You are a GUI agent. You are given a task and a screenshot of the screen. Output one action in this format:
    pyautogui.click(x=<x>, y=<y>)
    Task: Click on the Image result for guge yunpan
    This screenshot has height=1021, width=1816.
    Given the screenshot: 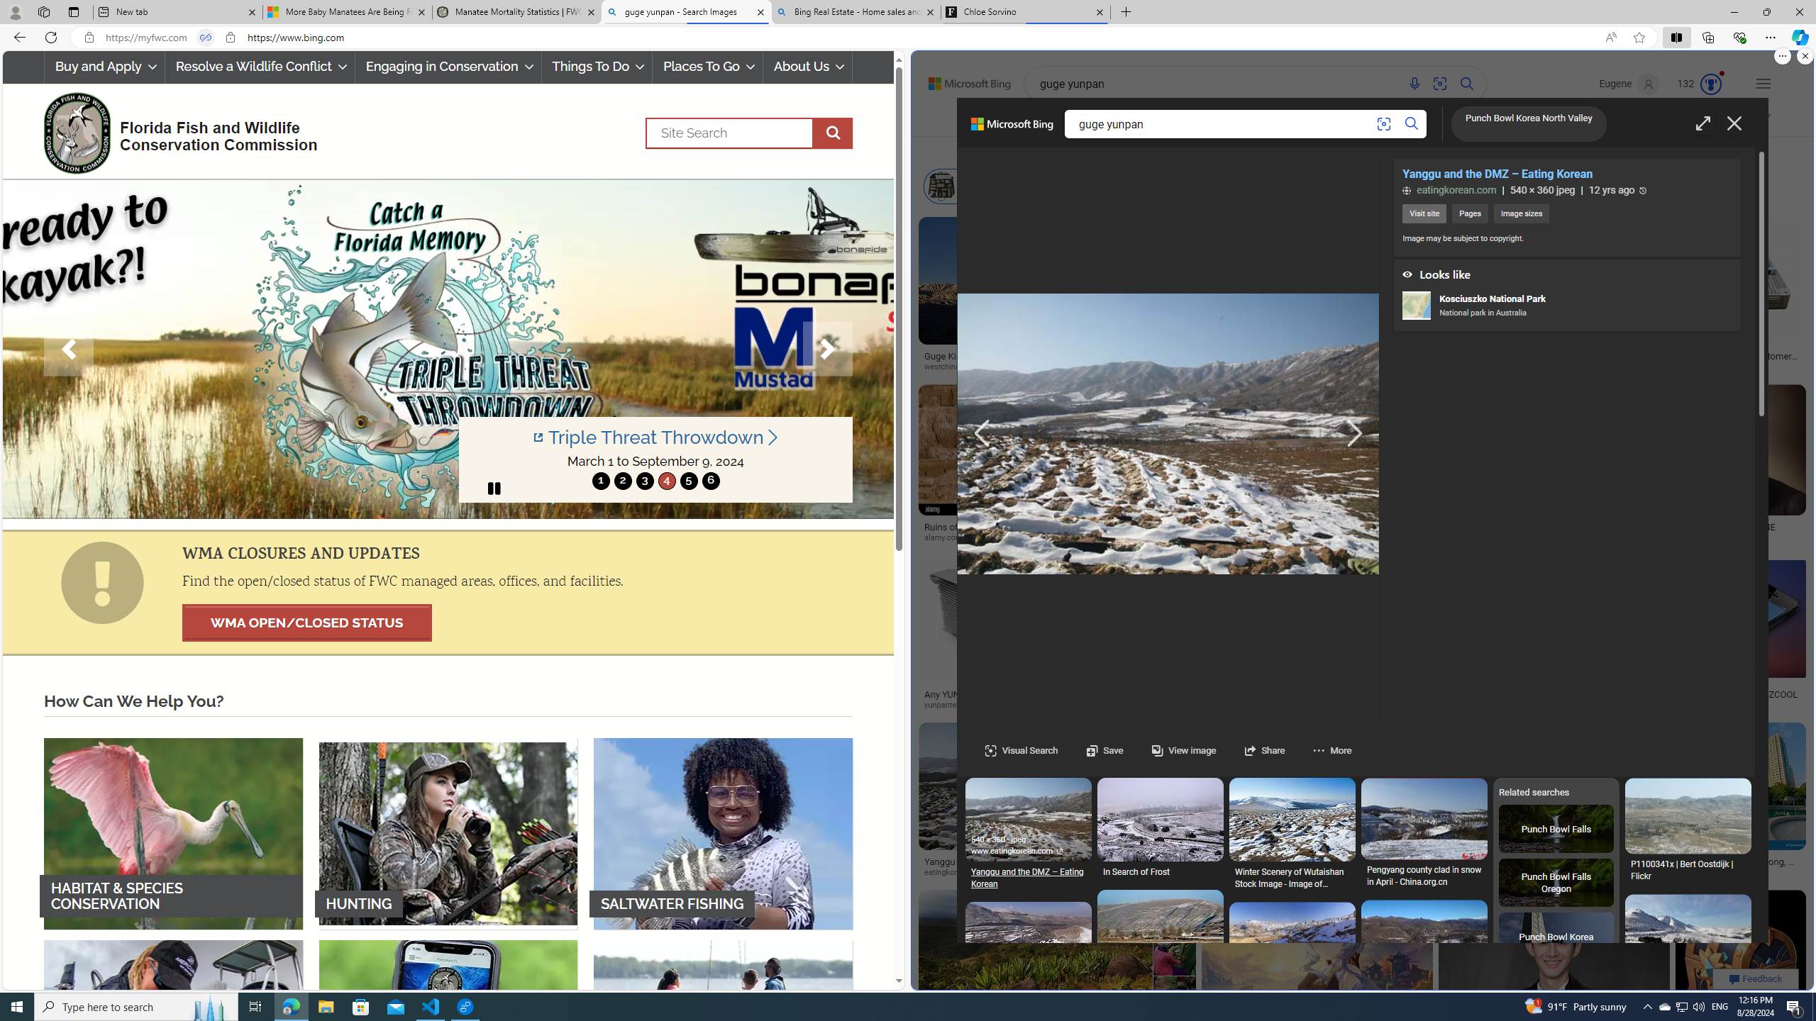 What is the action you would take?
    pyautogui.click(x=1741, y=954)
    